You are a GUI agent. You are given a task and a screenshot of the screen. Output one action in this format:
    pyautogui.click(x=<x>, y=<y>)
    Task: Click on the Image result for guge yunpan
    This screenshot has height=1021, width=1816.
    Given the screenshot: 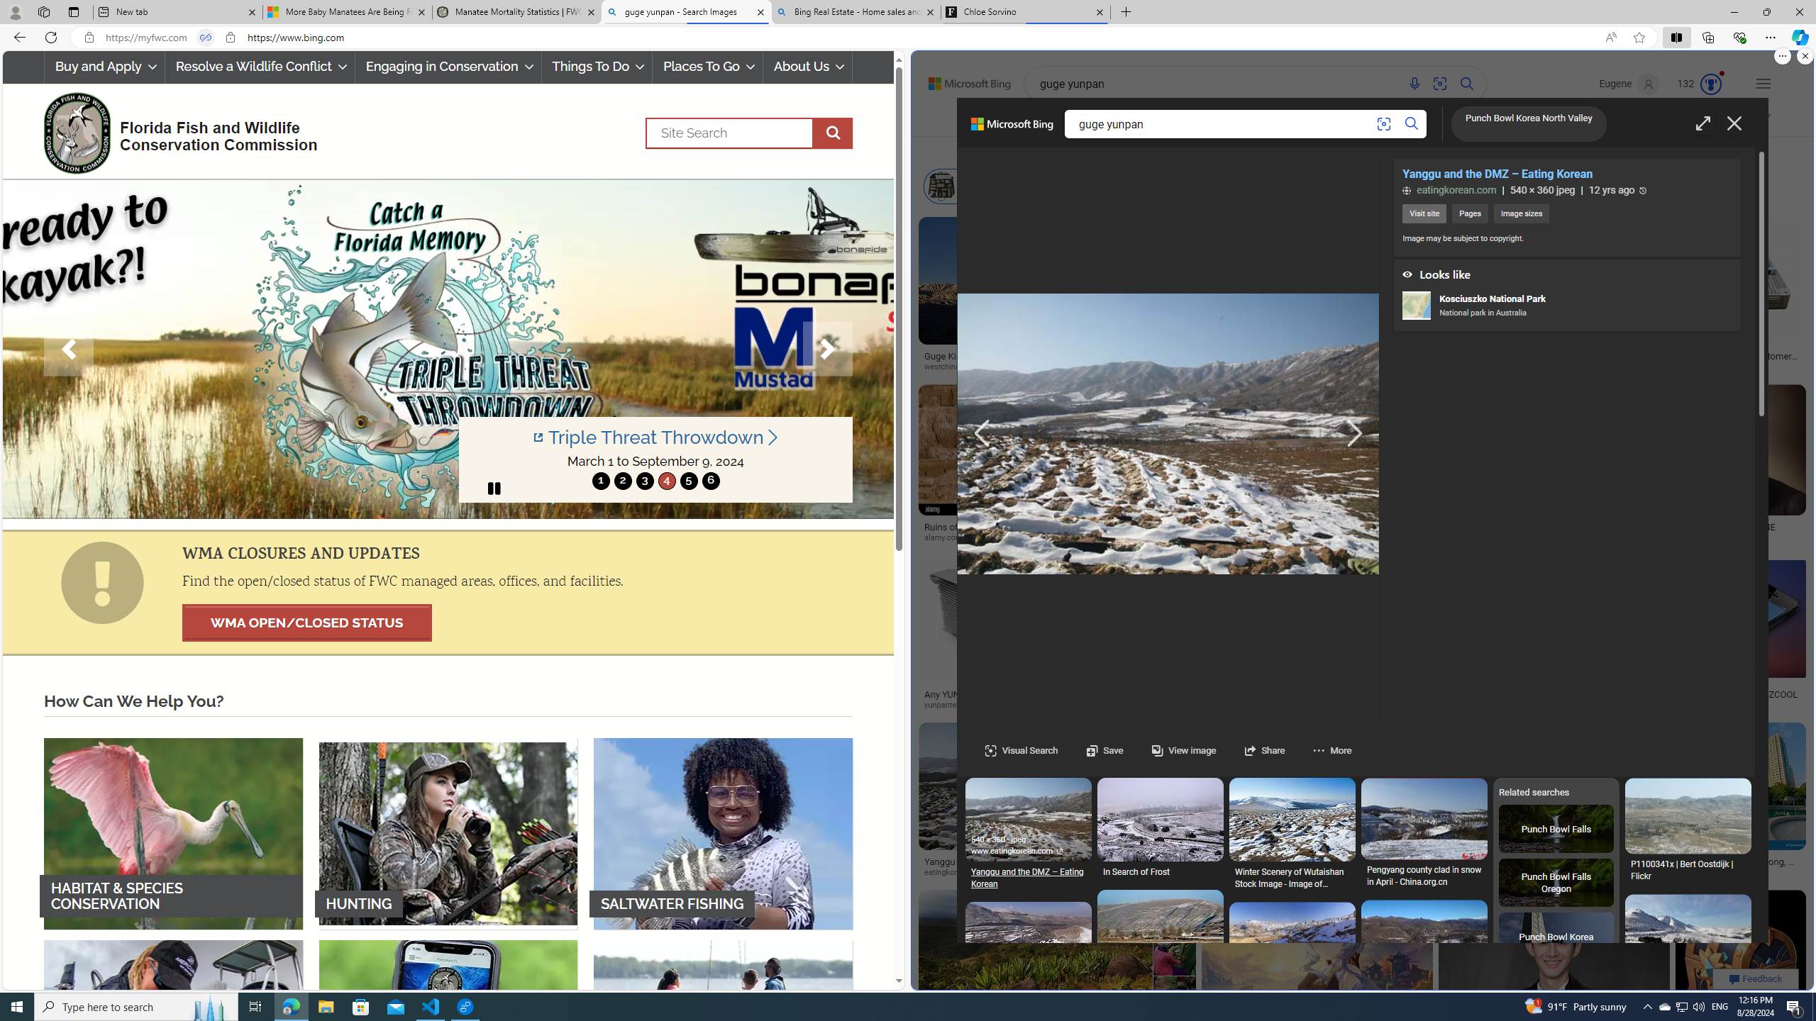 What is the action you would take?
    pyautogui.click(x=1741, y=954)
    